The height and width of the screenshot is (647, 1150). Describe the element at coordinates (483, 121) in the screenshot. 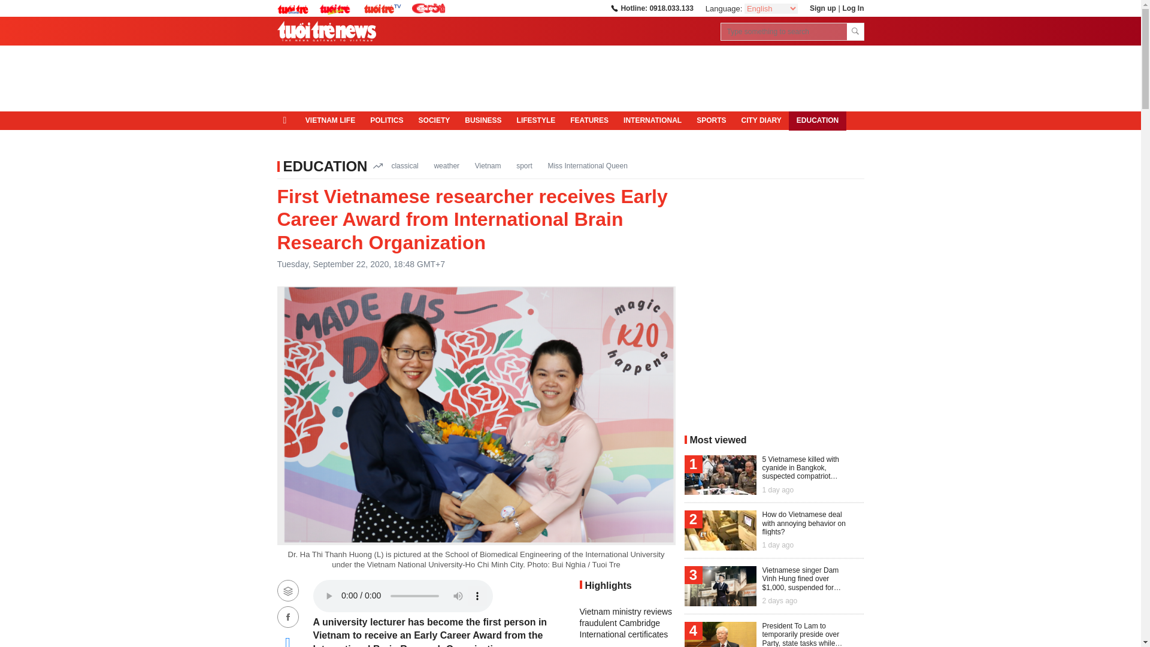

I see `Business` at that location.